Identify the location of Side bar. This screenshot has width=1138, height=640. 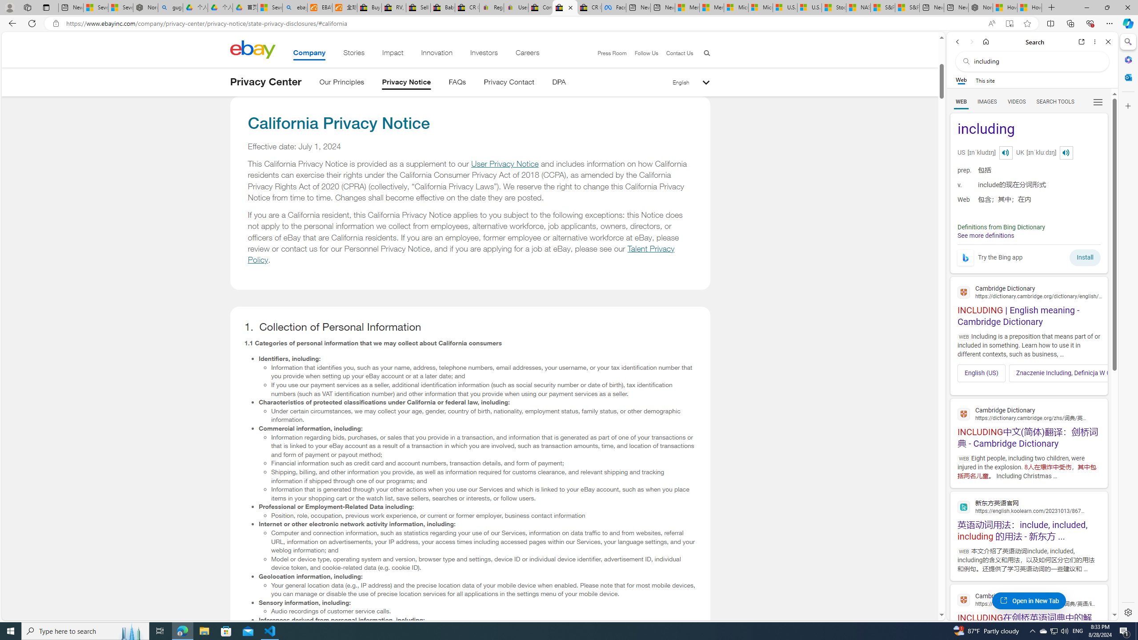
(1128, 327).